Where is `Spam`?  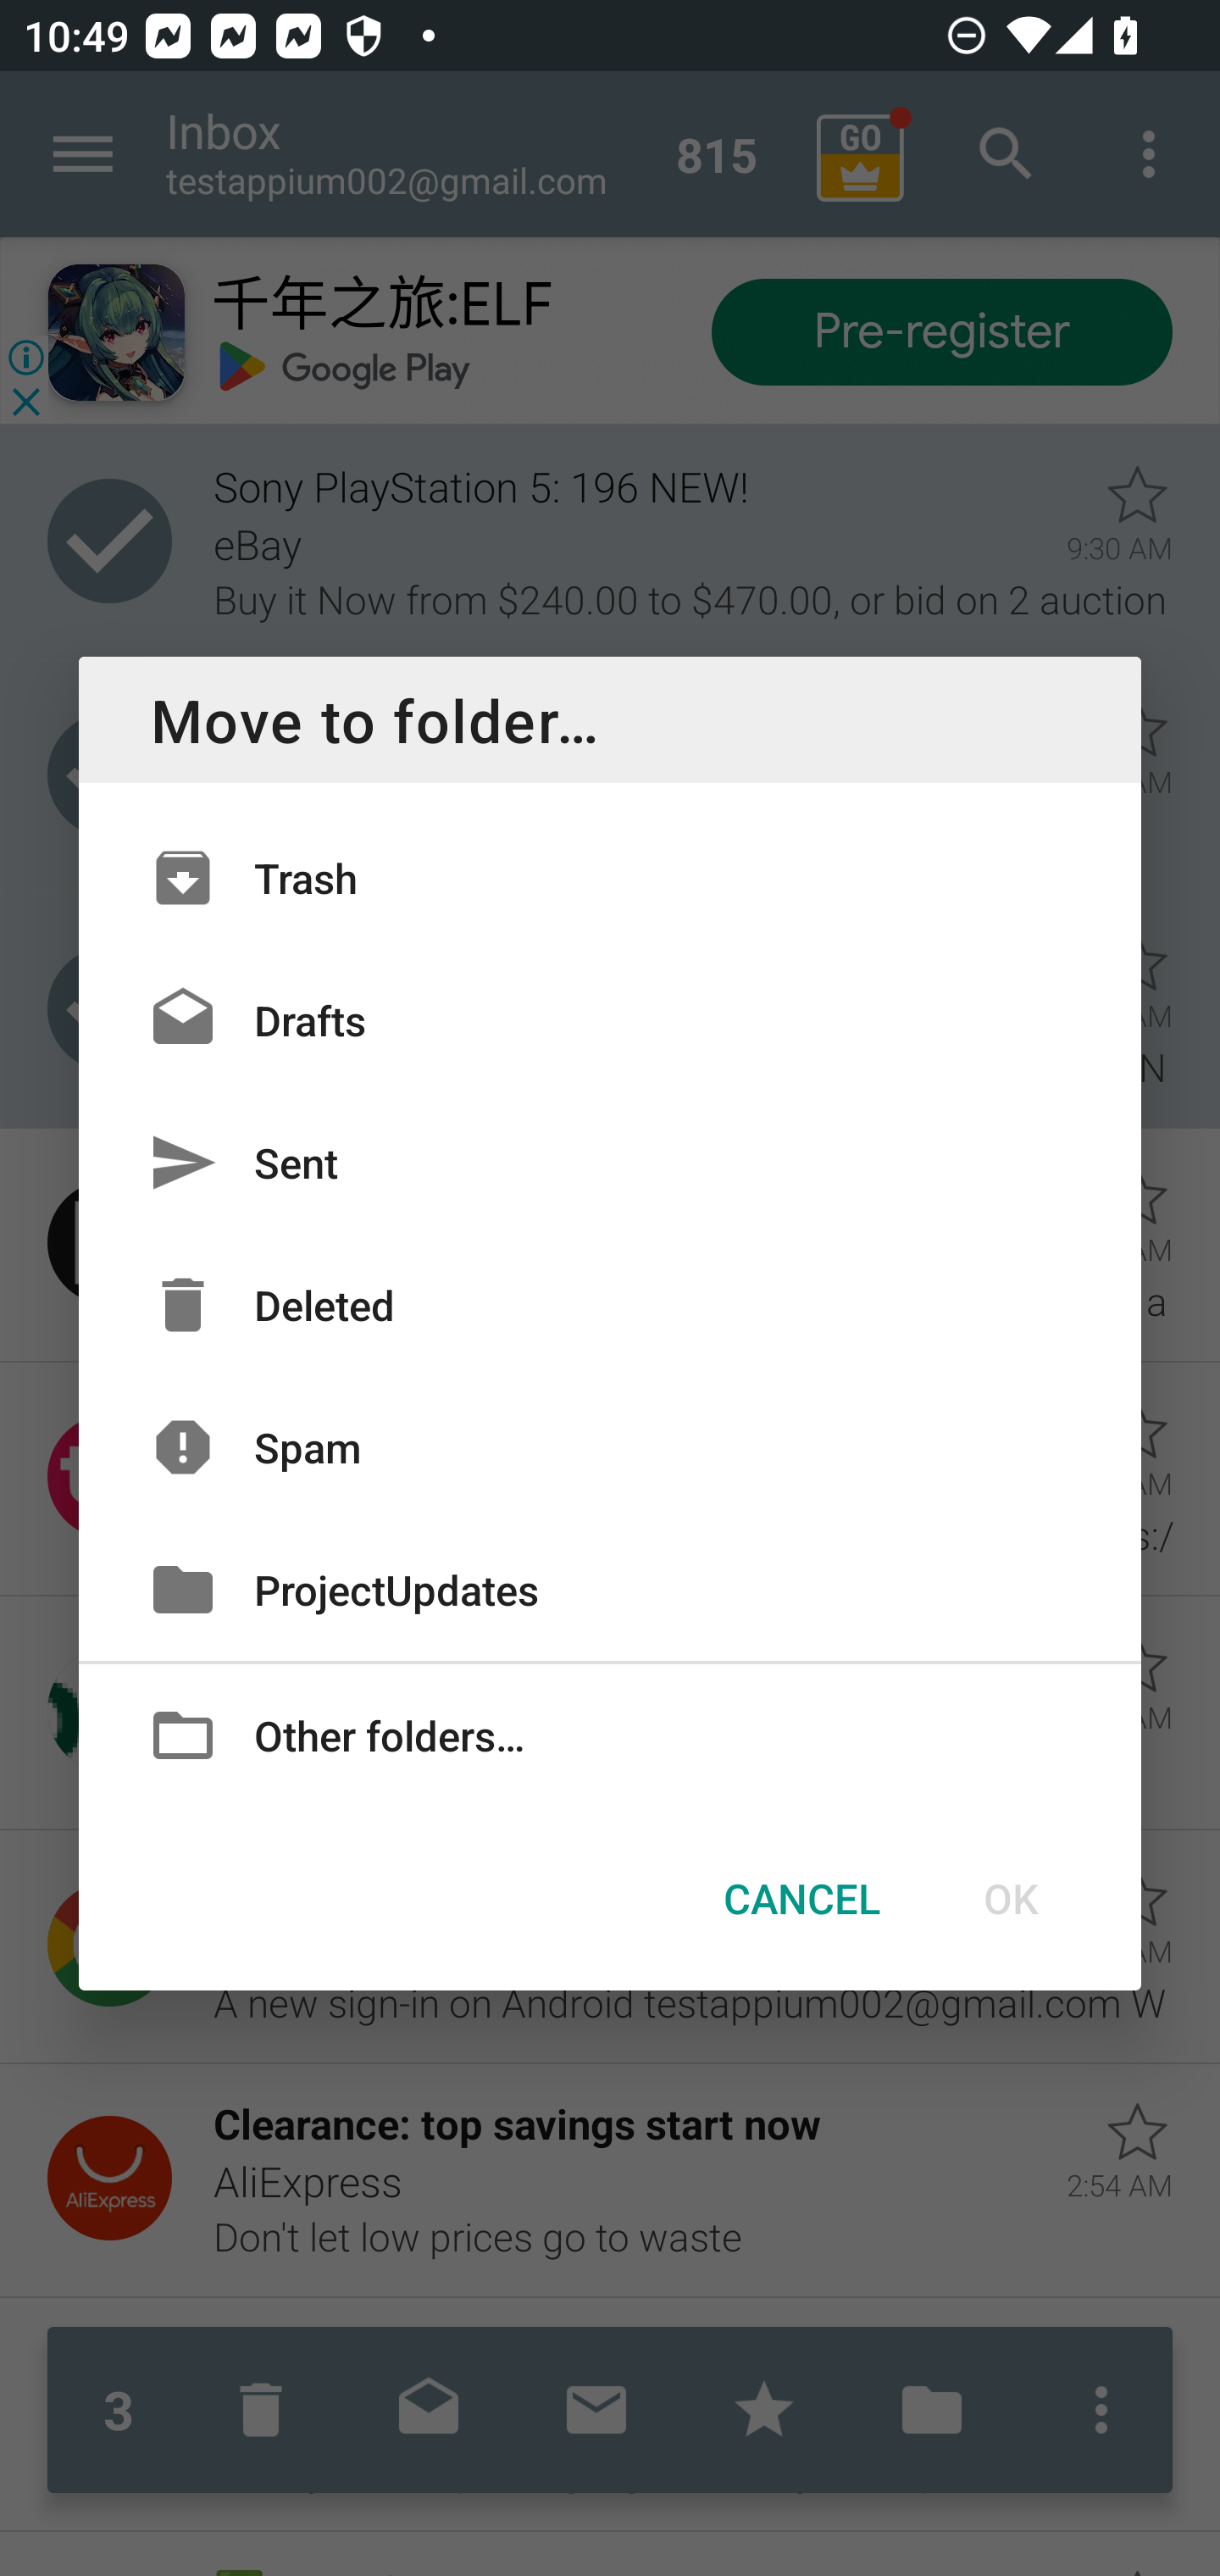
Spam is located at coordinates (610, 1446).